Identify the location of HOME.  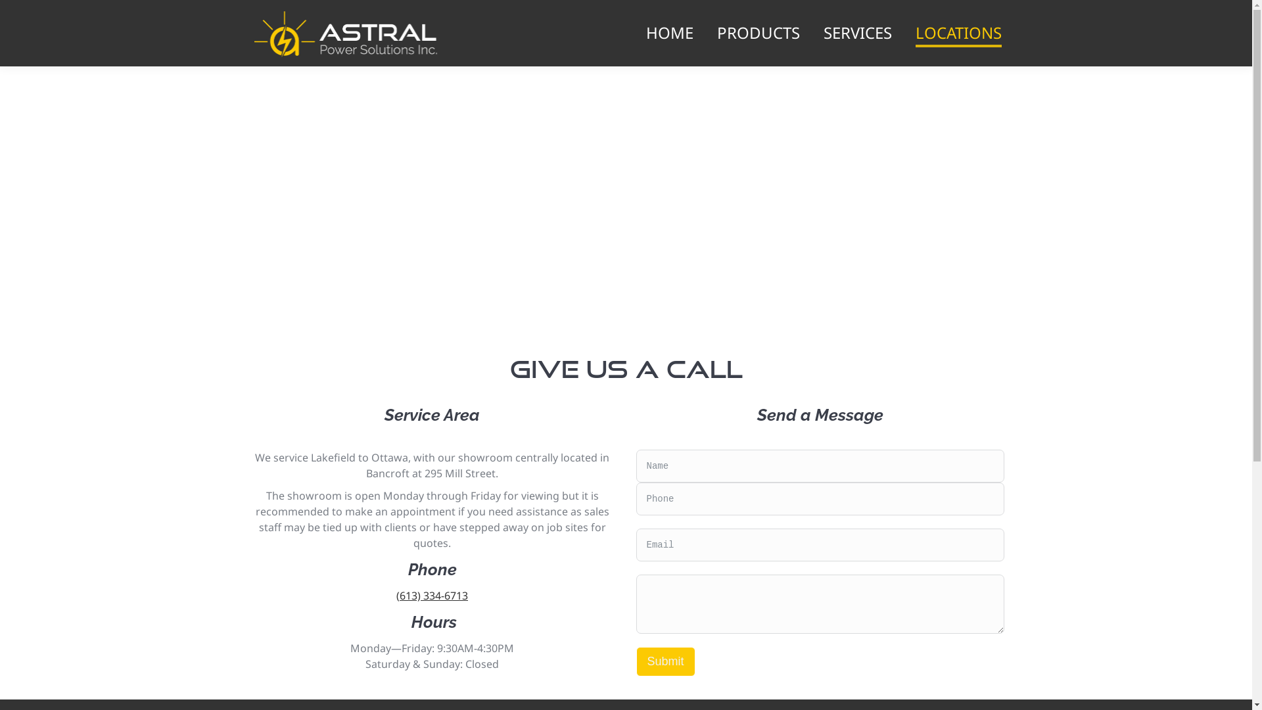
(669, 33).